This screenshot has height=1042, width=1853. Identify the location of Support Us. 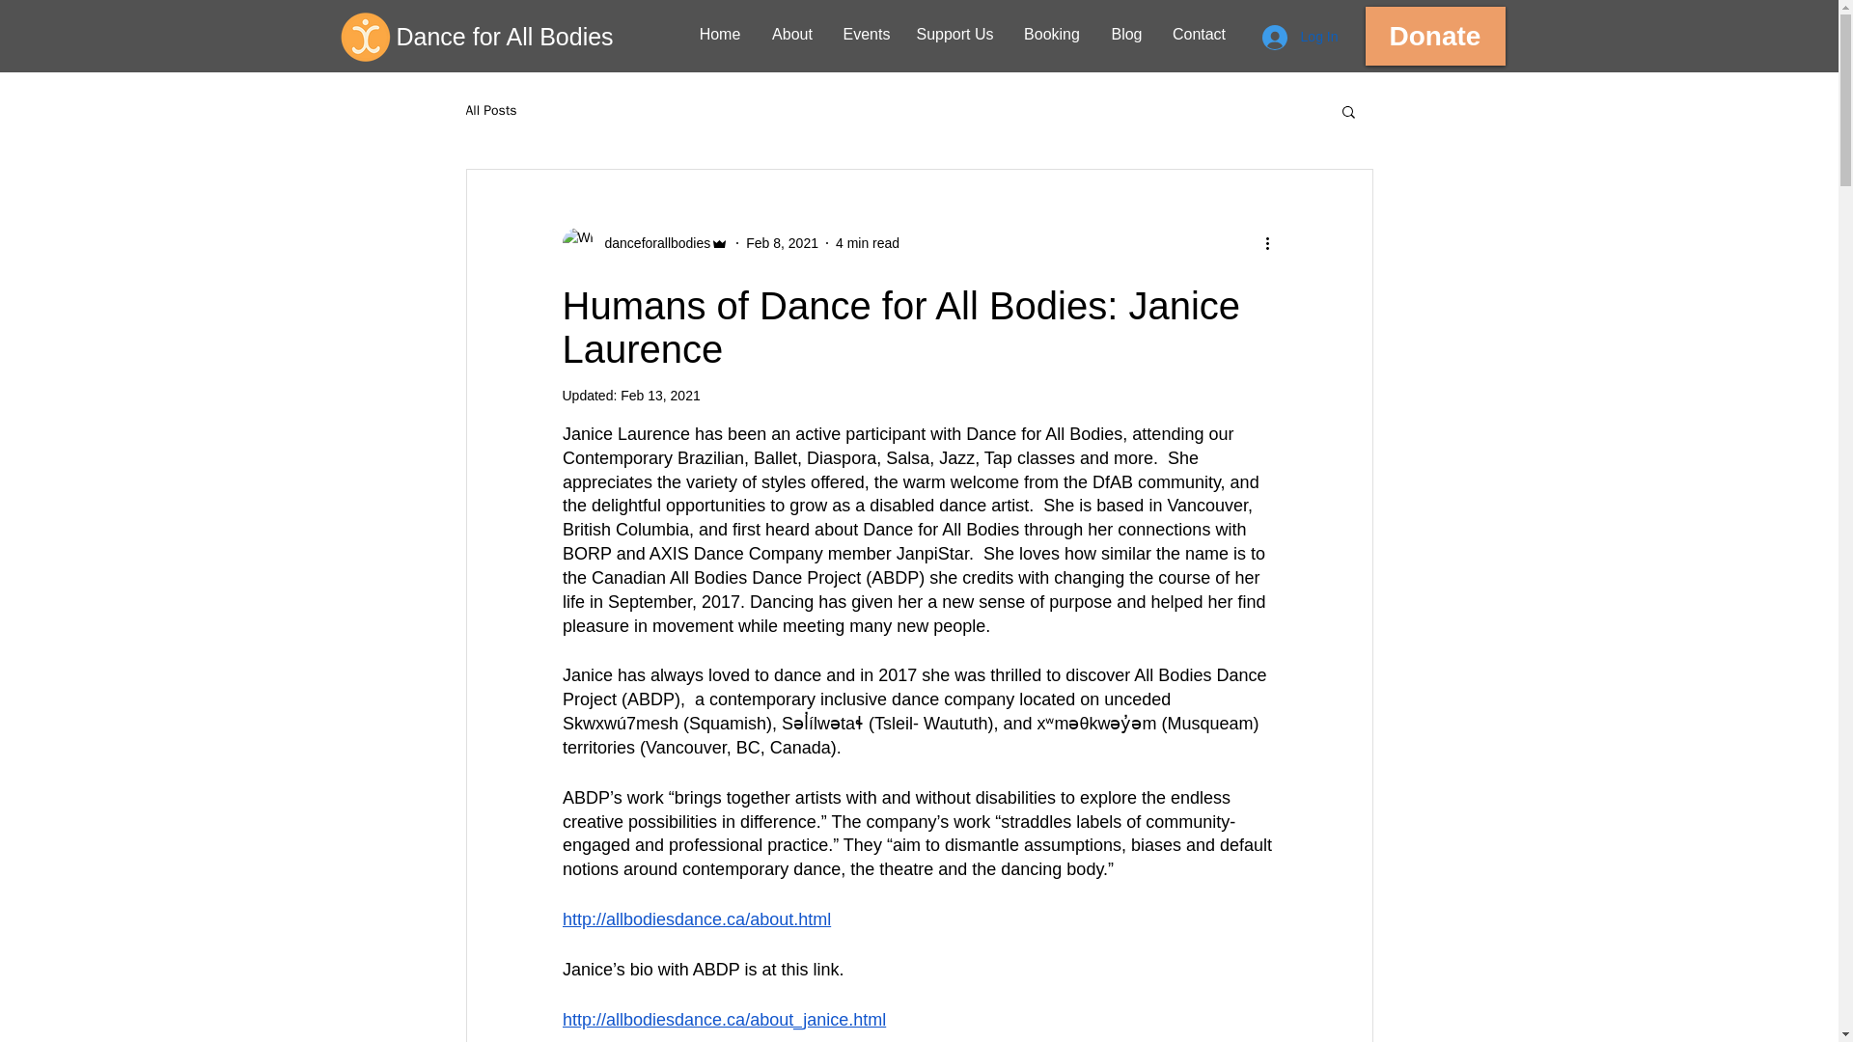
(954, 34).